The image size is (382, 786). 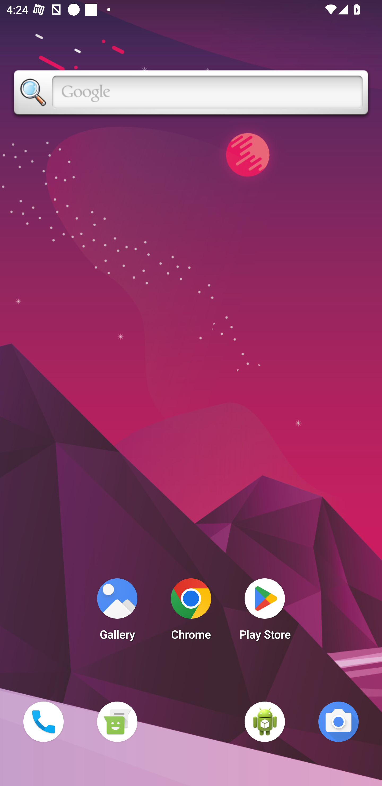 What do you see at coordinates (117, 721) in the screenshot?
I see `Messaging` at bounding box center [117, 721].